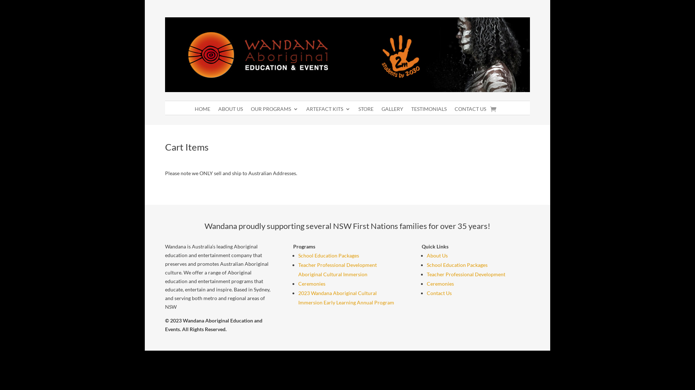  Describe the element at coordinates (328, 110) in the screenshot. I see `ARTEFACT KITS` at that location.